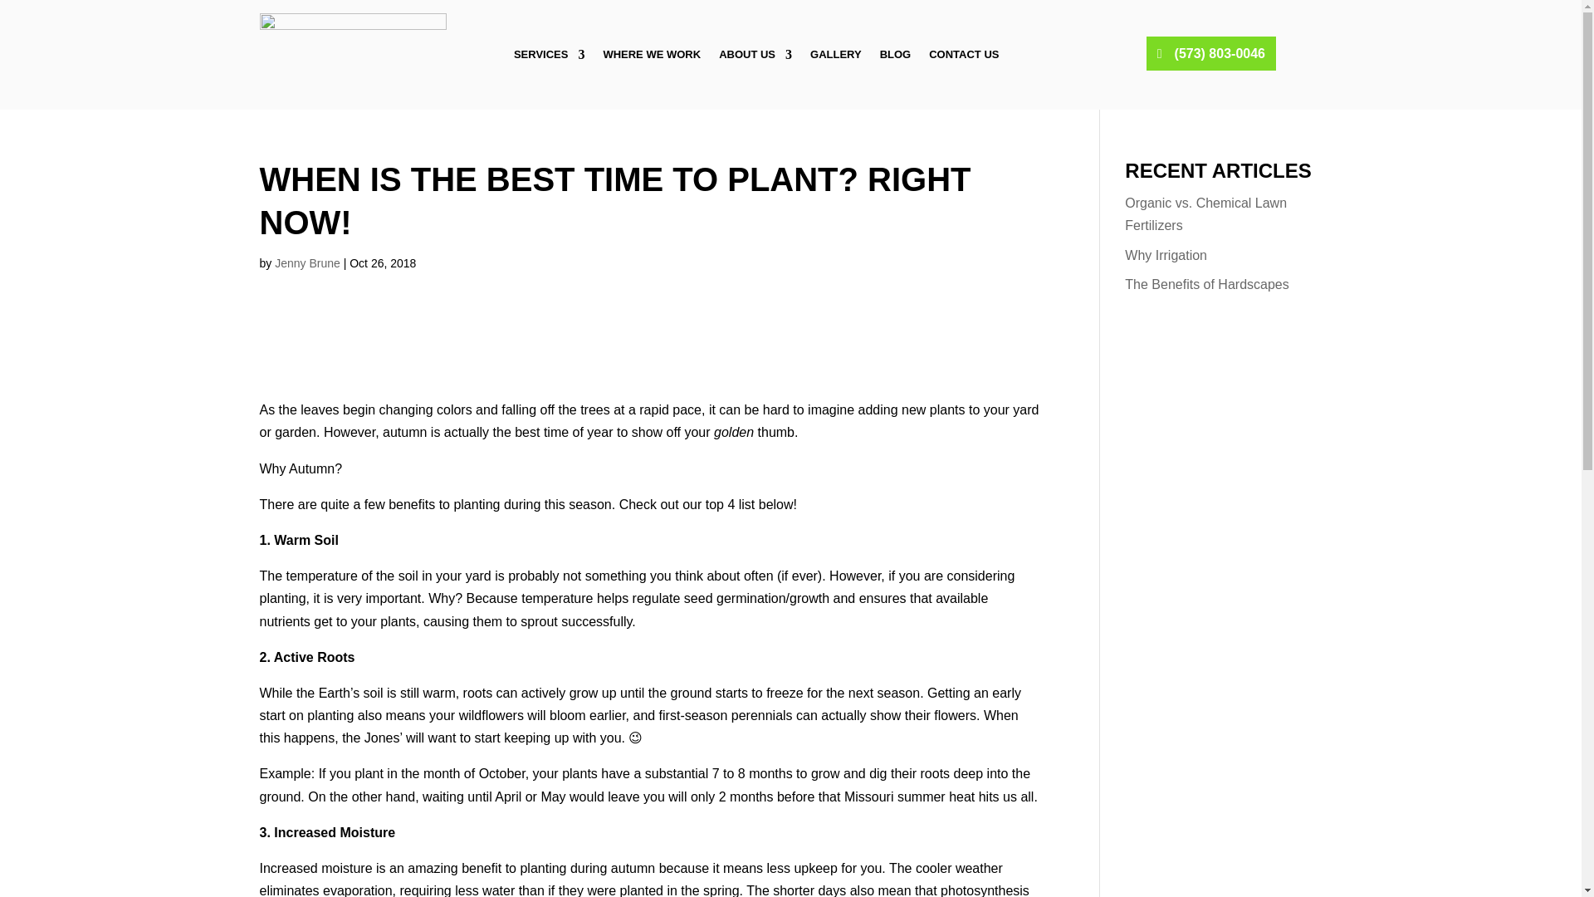 Image resolution: width=1594 pixels, height=897 pixels. I want to click on The Benefits of Hardscapes, so click(1206, 284).